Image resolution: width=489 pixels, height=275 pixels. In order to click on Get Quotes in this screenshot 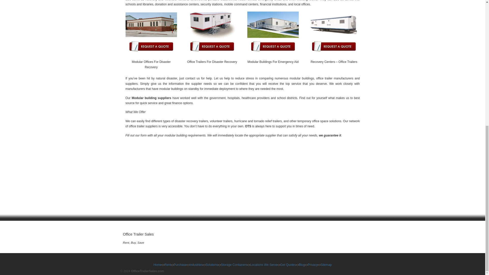, I will do `click(288, 265)`.